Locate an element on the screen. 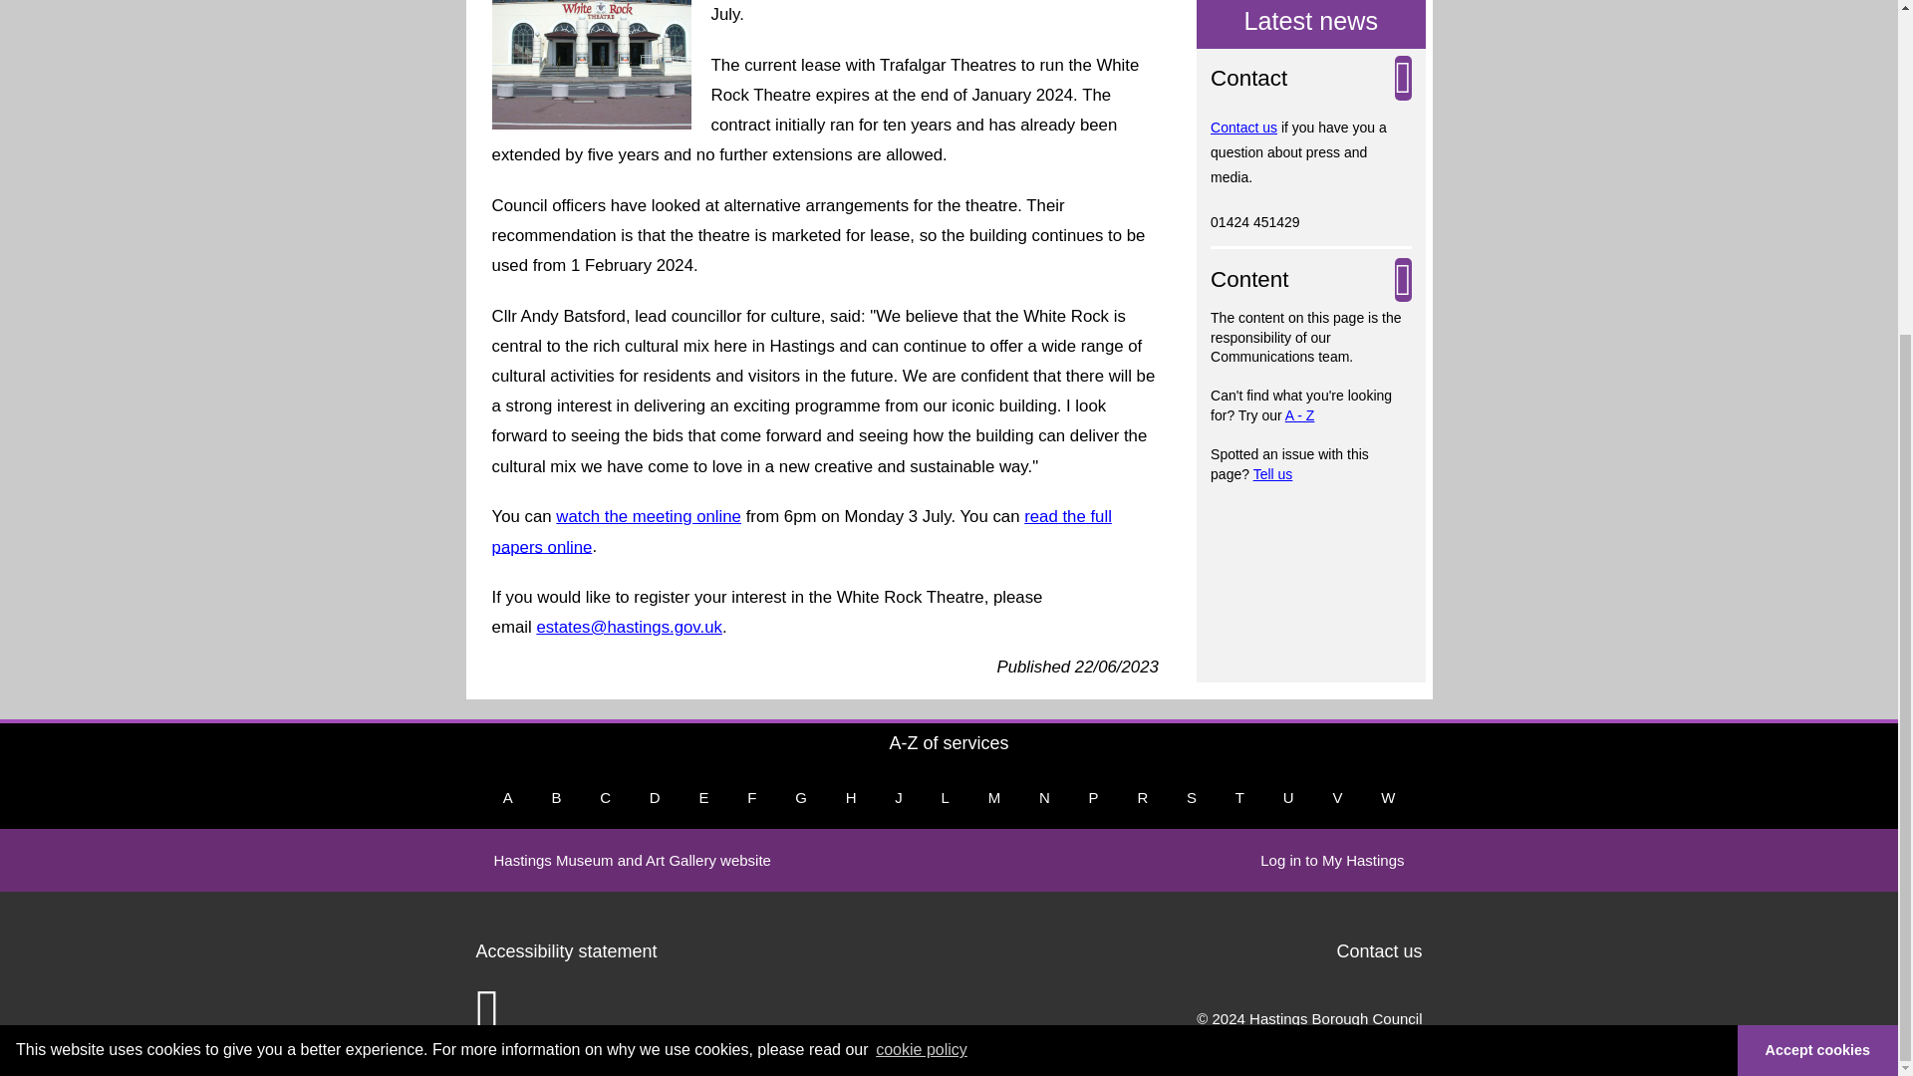 This screenshot has width=1913, height=1076. ModGov link to the Cabinet agenda for 3 July 2023 is located at coordinates (801, 531).